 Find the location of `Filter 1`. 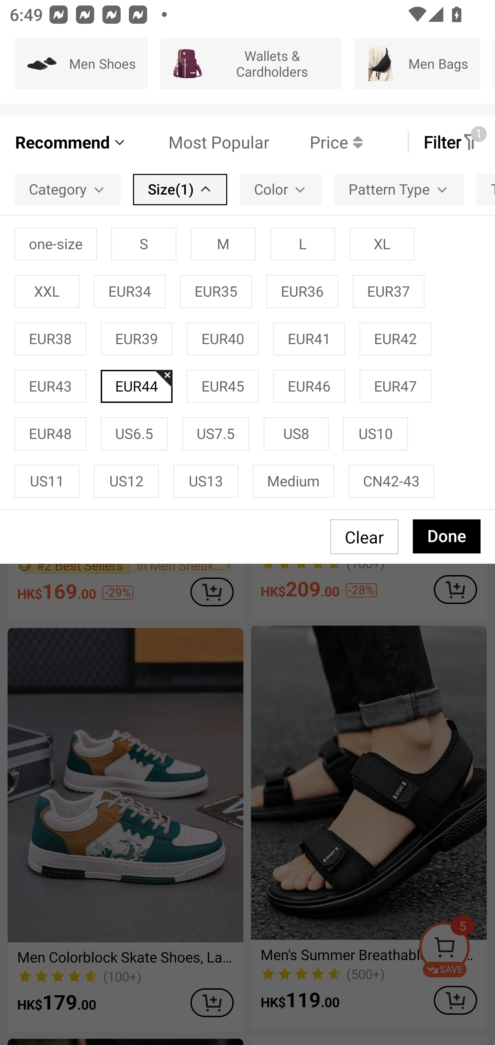

Filter 1 is located at coordinates (451, 142).